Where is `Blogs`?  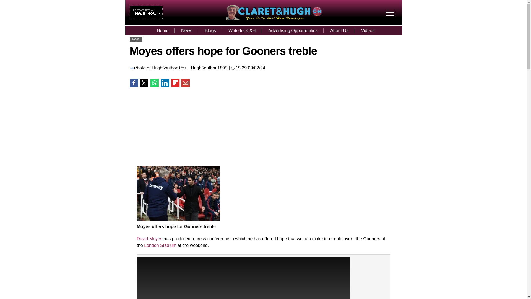 Blogs is located at coordinates (210, 30).